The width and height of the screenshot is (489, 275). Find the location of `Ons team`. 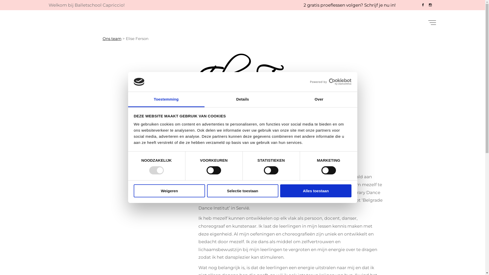

Ons team is located at coordinates (112, 39).